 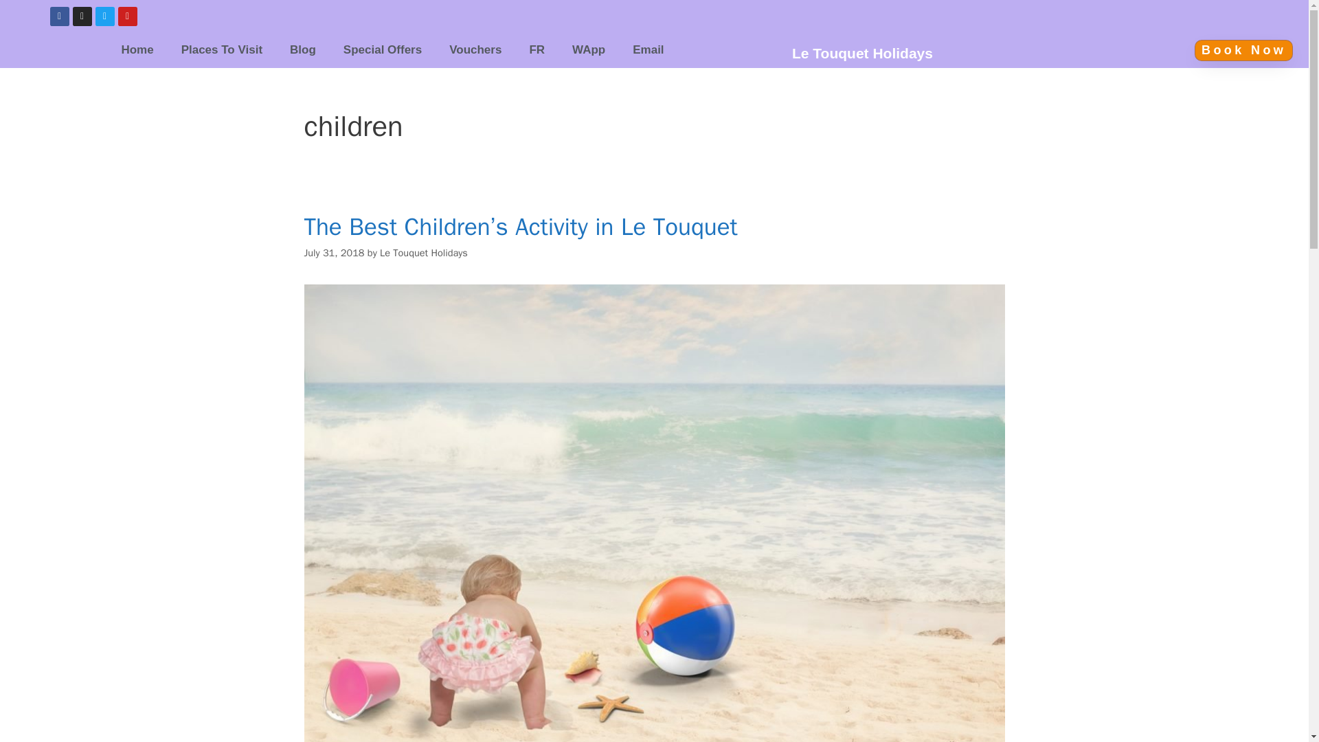 I want to click on Email, so click(x=648, y=49).